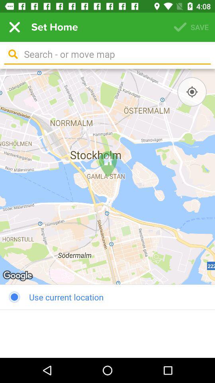 Image resolution: width=215 pixels, height=383 pixels. What do you see at coordinates (115, 54) in the screenshot?
I see `enter search keyword` at bounding box center [115, 54].